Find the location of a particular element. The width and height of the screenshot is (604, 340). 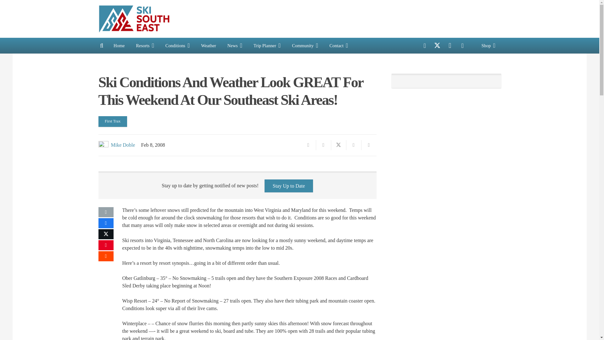

Email this is located at coordinates (308, 145).